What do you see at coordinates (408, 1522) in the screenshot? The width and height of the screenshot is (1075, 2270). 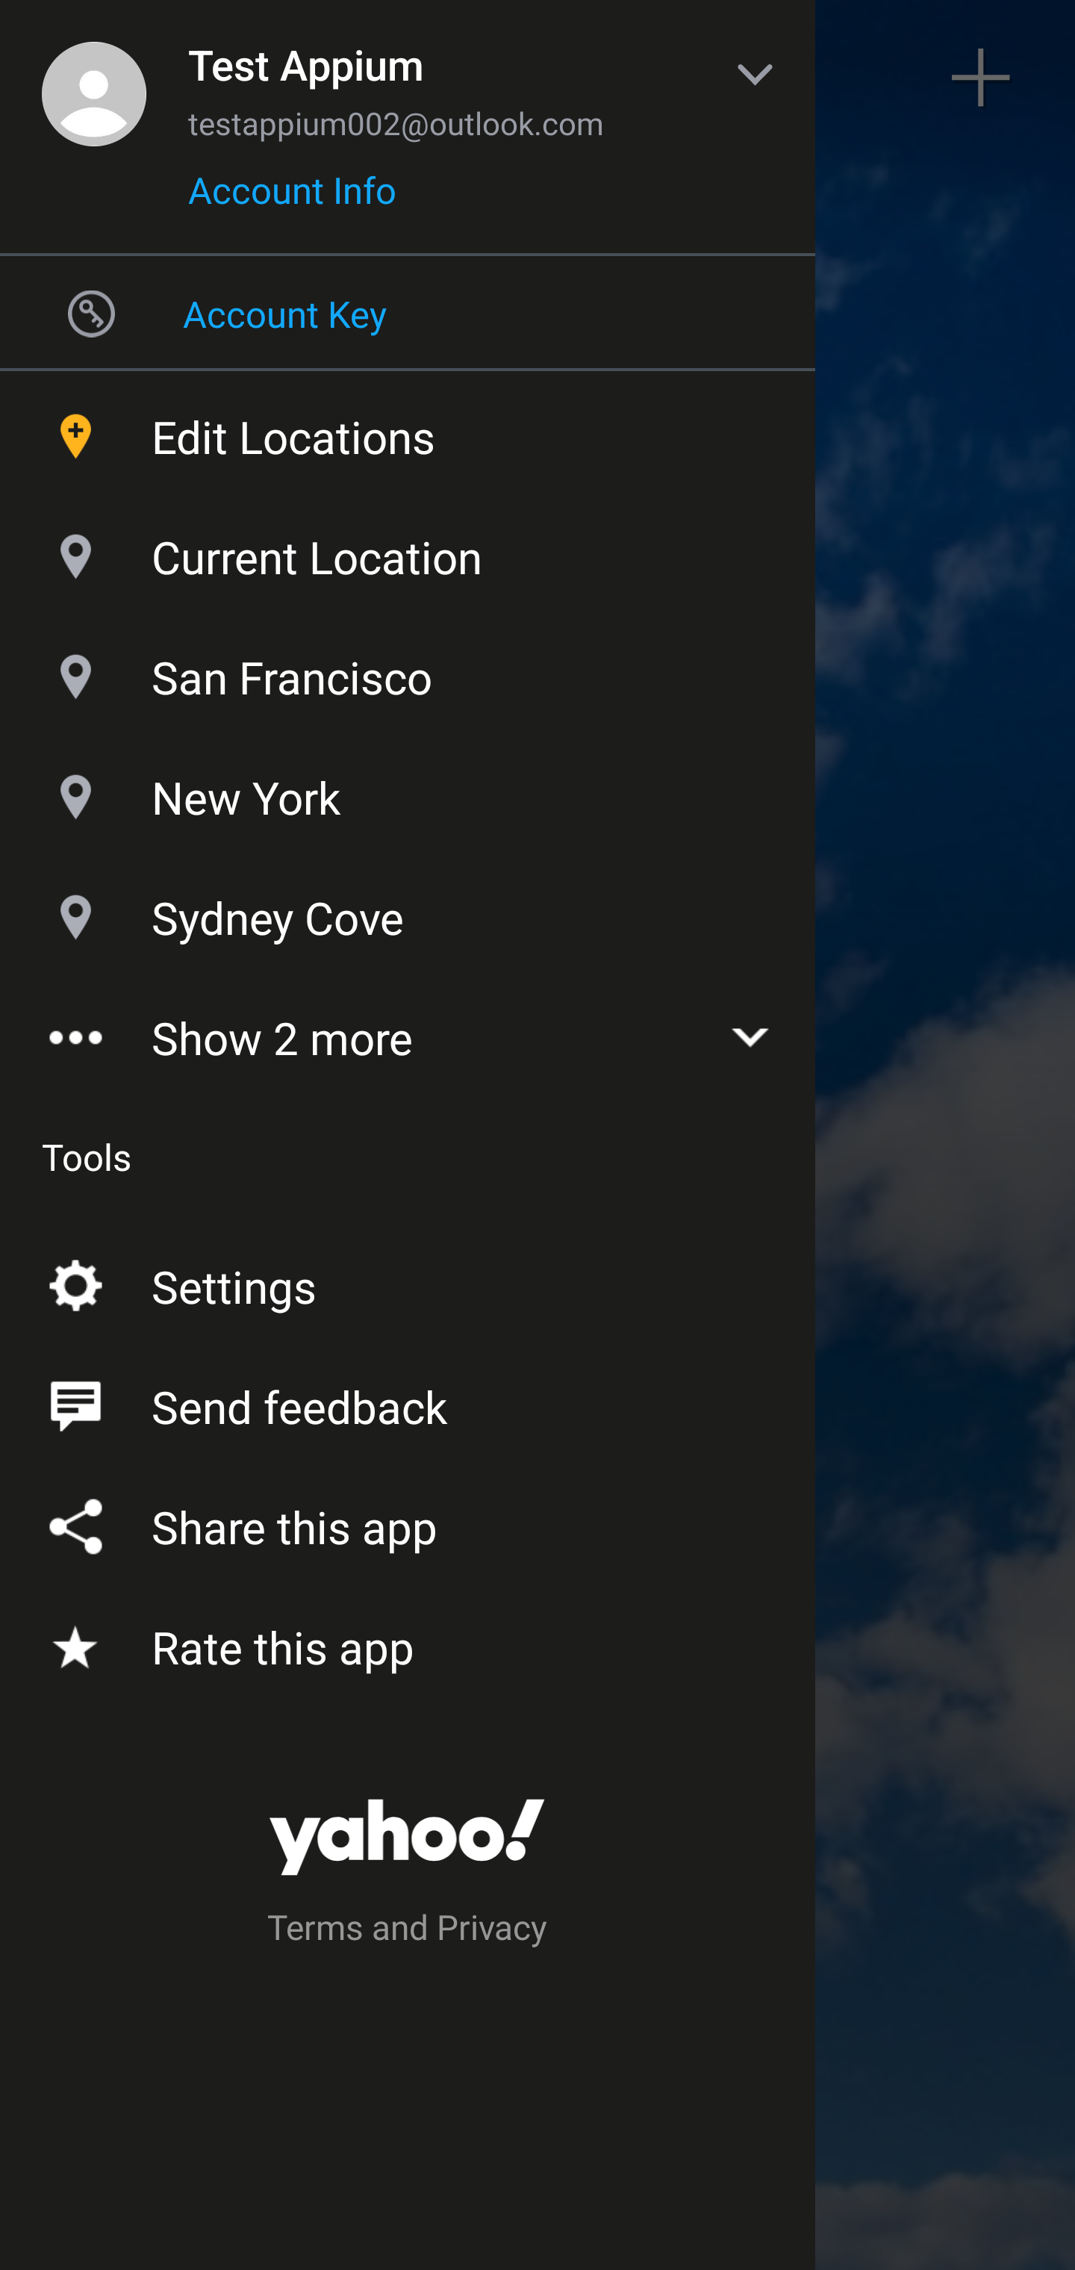 I see `Share this app` at bounding box center [408, 1522].